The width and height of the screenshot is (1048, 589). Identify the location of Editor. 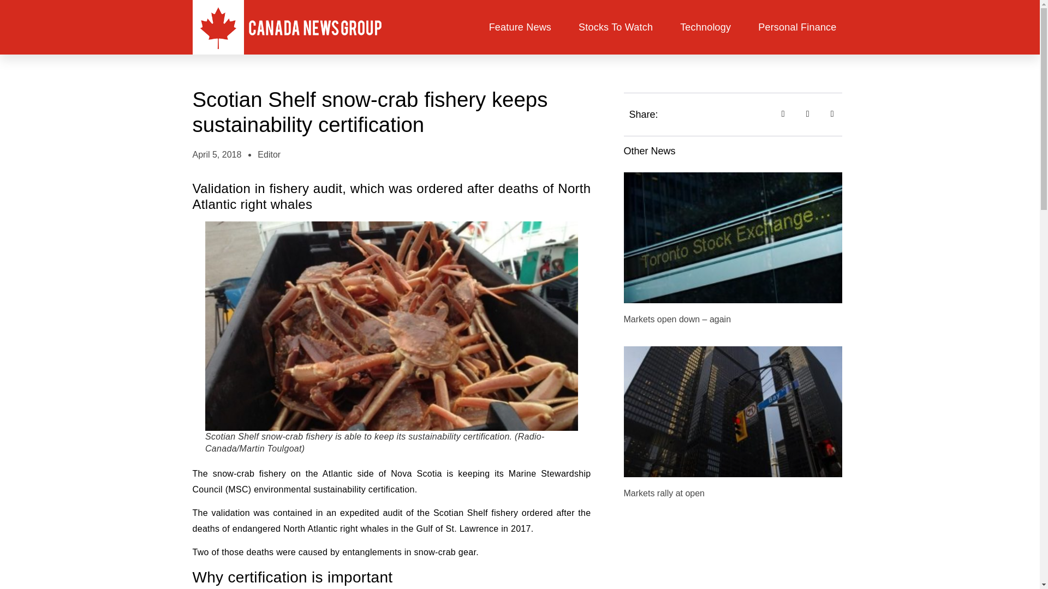
(269, 155).